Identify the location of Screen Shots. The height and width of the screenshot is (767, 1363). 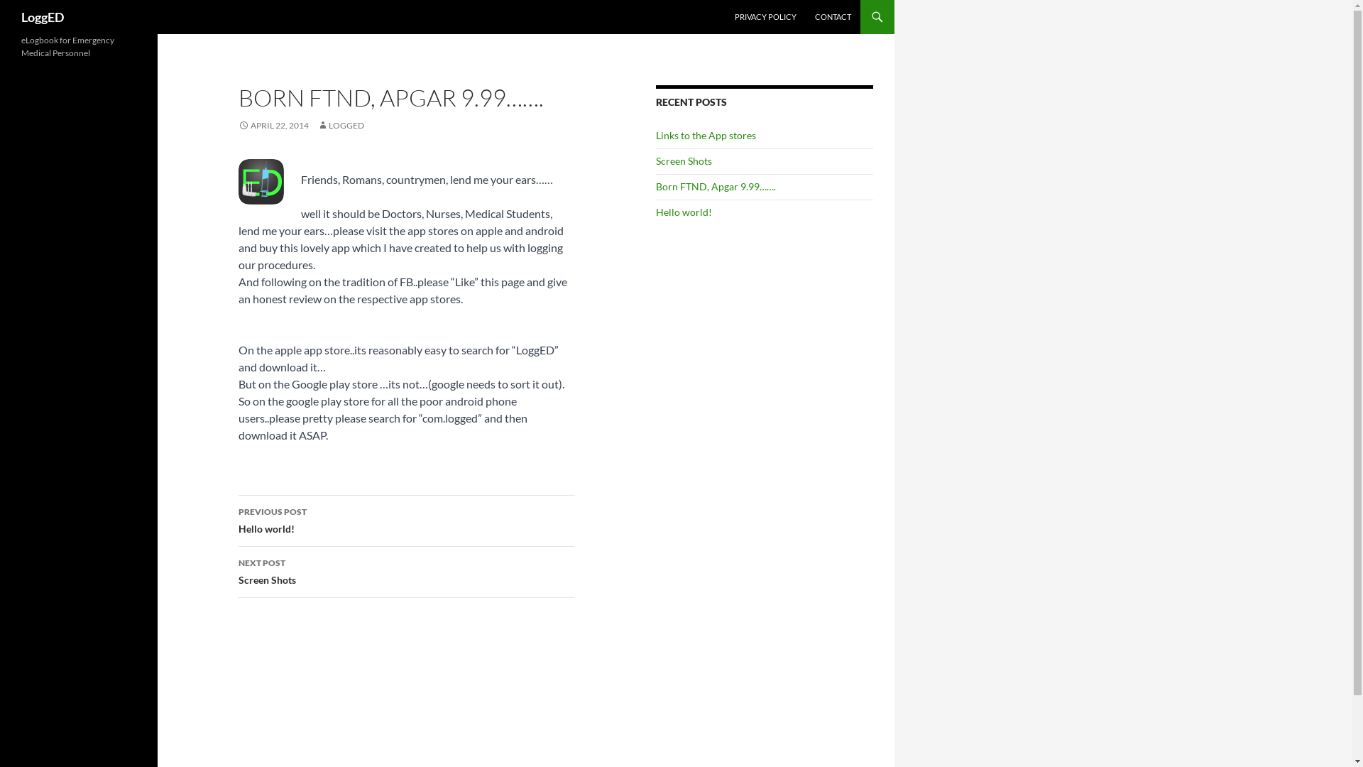
(684, 161).